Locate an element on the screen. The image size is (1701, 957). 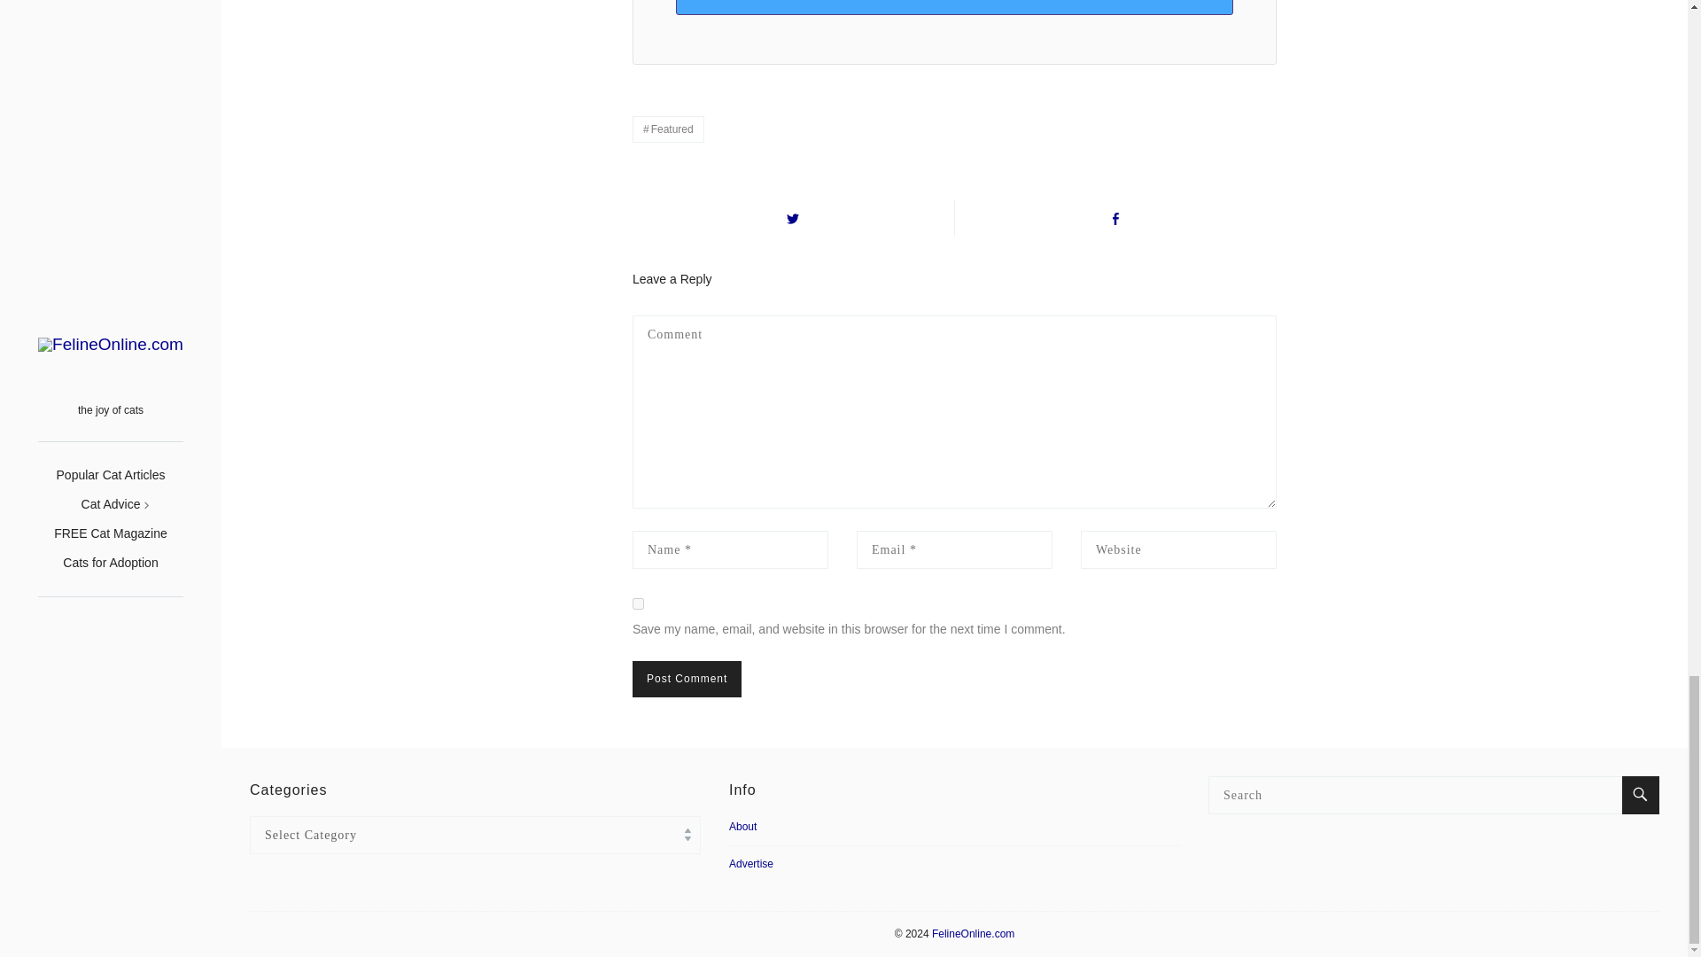
Featured is located at coordinates (668, 128).